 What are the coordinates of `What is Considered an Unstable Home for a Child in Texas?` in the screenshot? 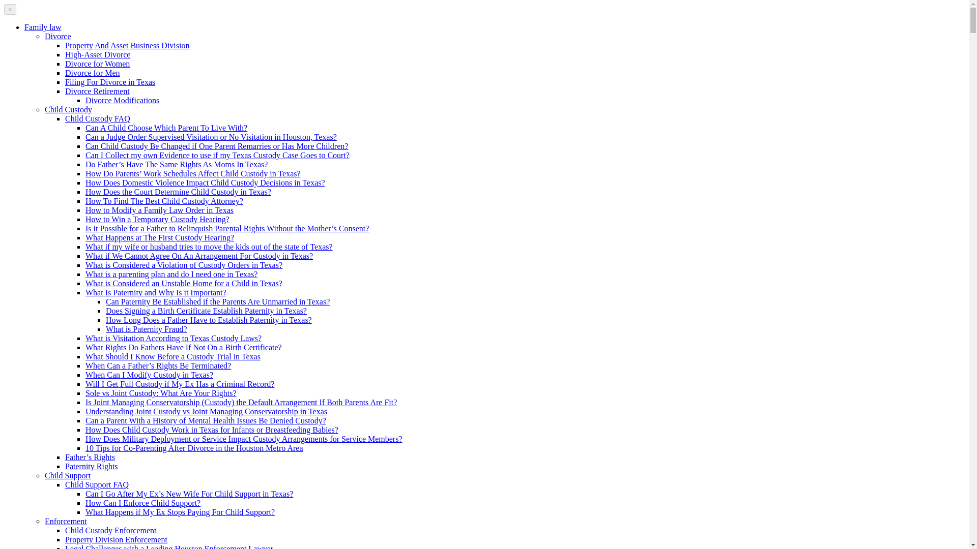 It's located at (184, 283).